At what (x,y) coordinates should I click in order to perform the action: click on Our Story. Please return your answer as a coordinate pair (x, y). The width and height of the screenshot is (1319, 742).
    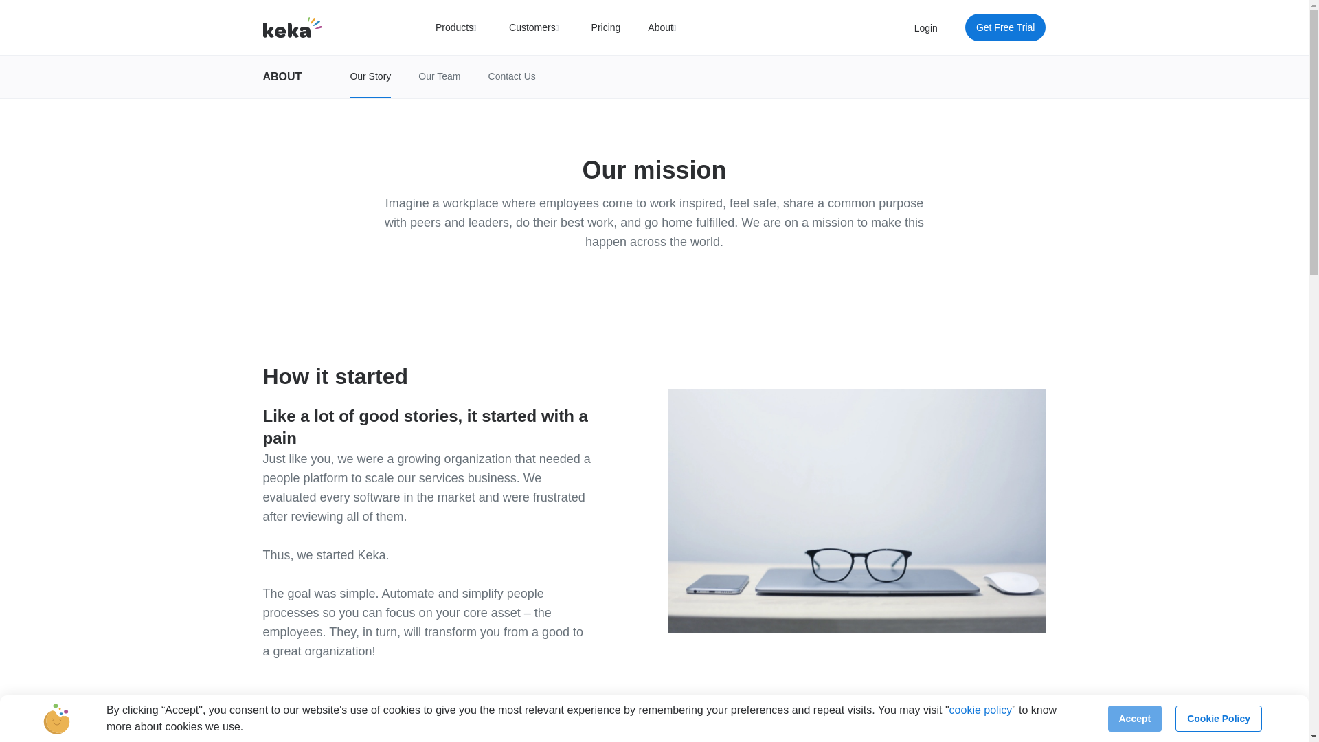
    Looking at the image, I should click on (370, 77).